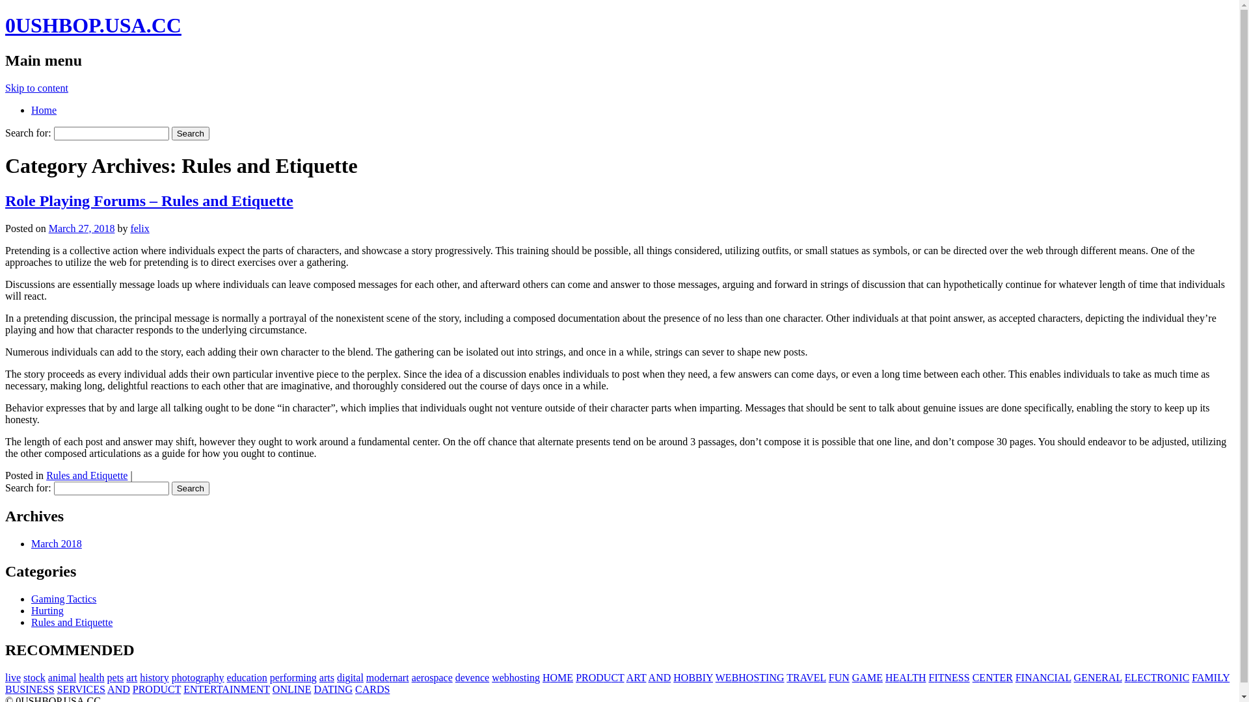  I want to click on r, so click(390, 677).